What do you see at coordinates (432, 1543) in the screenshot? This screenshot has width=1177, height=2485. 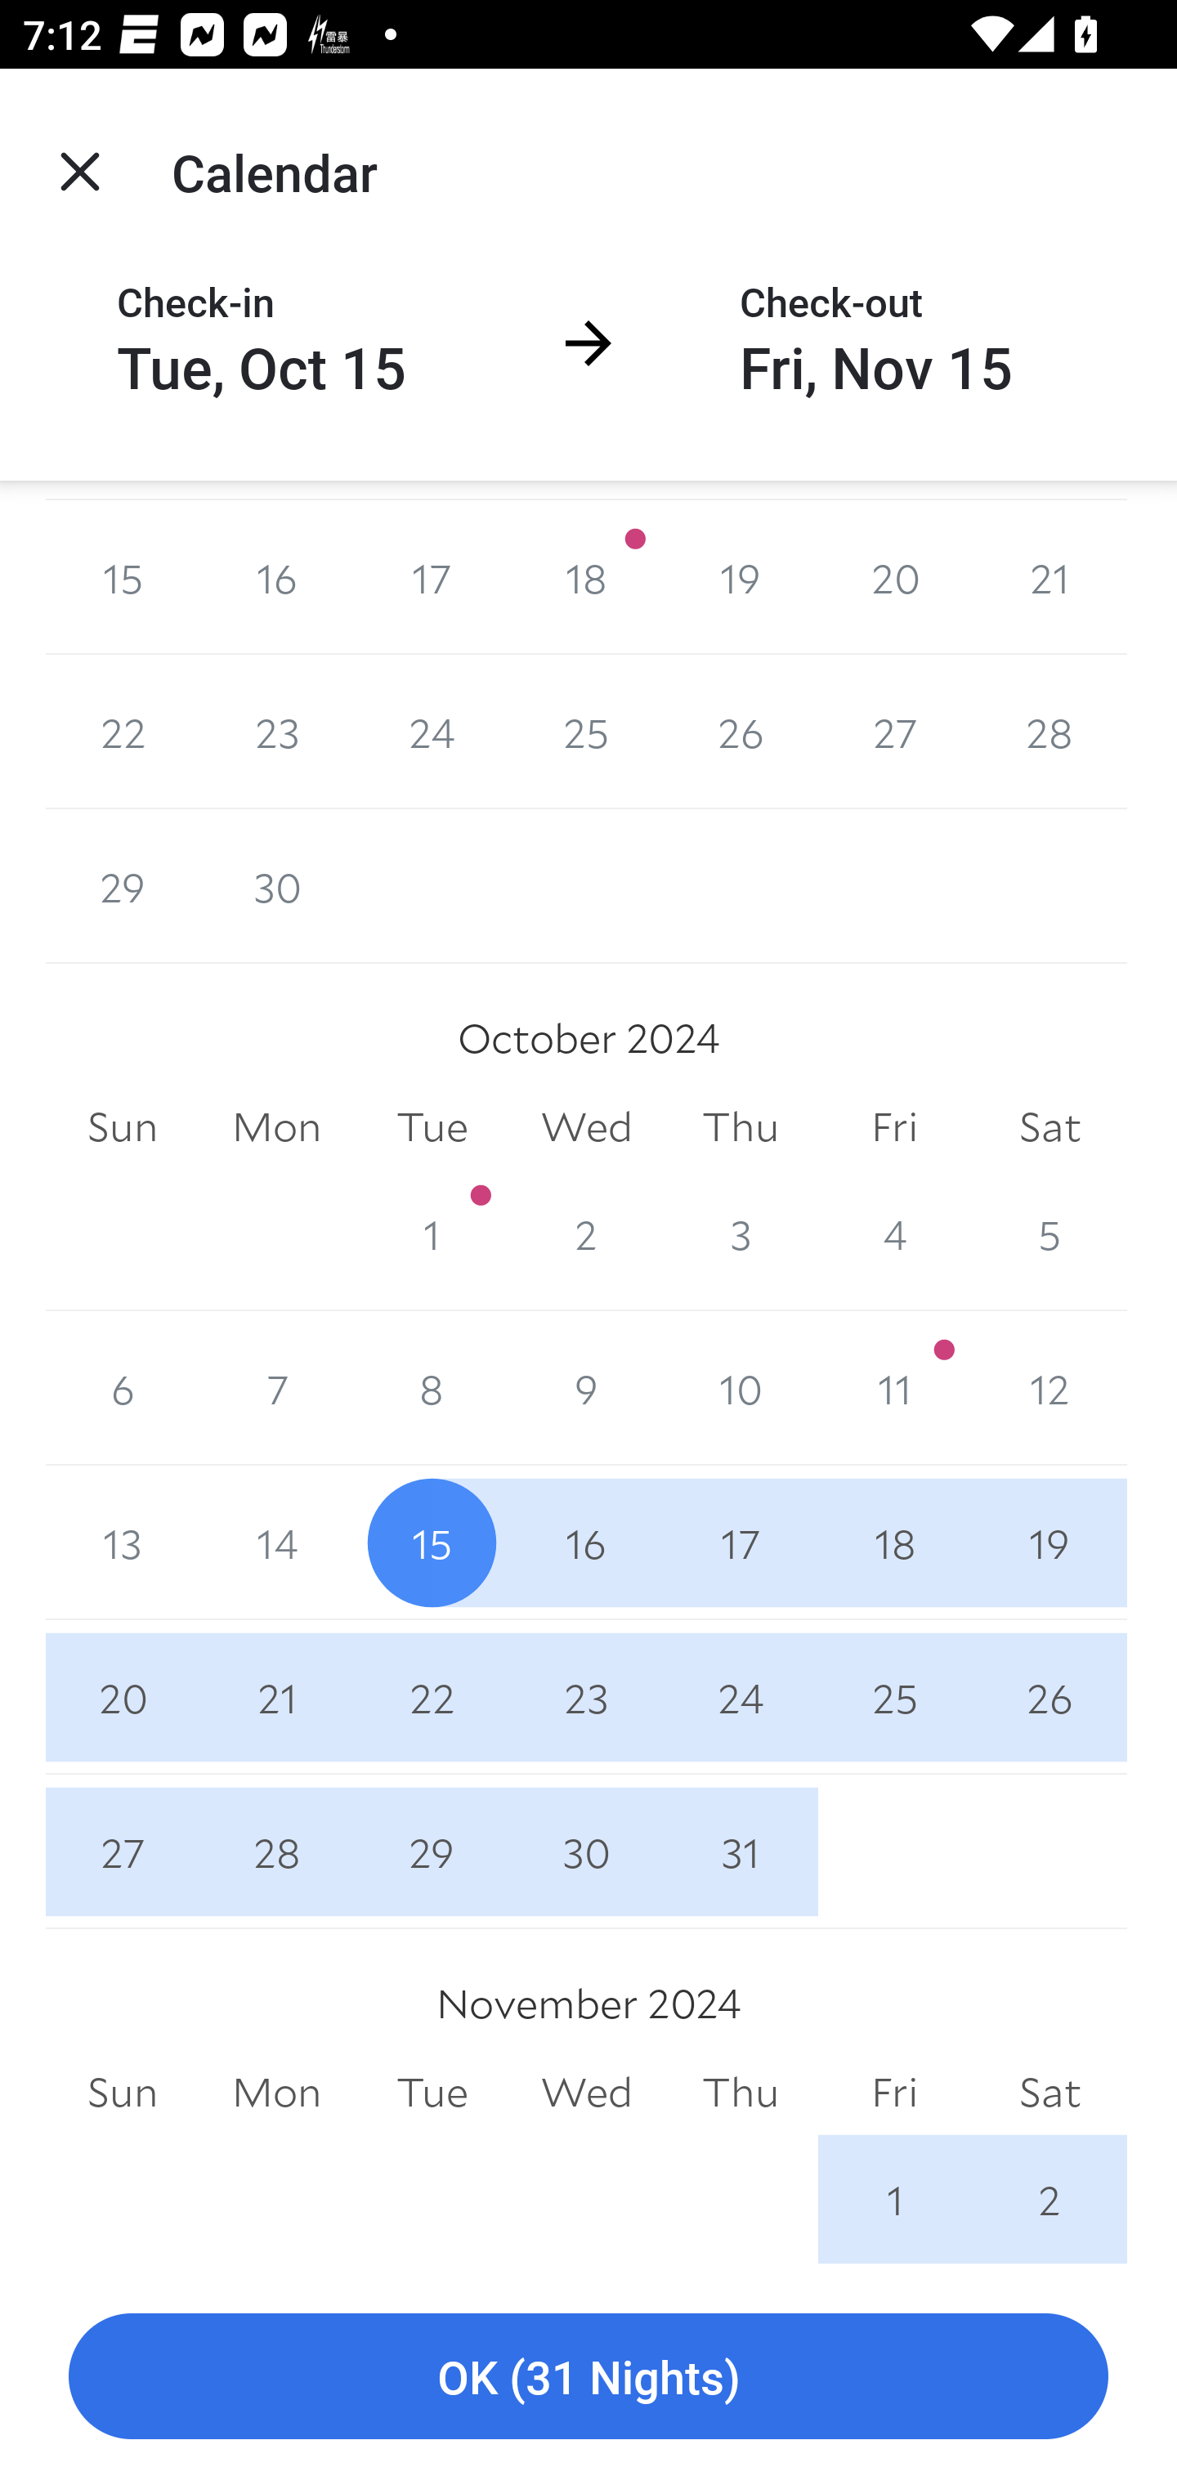 I see `15 15 October 2024` at bounding box center [432, 1543].